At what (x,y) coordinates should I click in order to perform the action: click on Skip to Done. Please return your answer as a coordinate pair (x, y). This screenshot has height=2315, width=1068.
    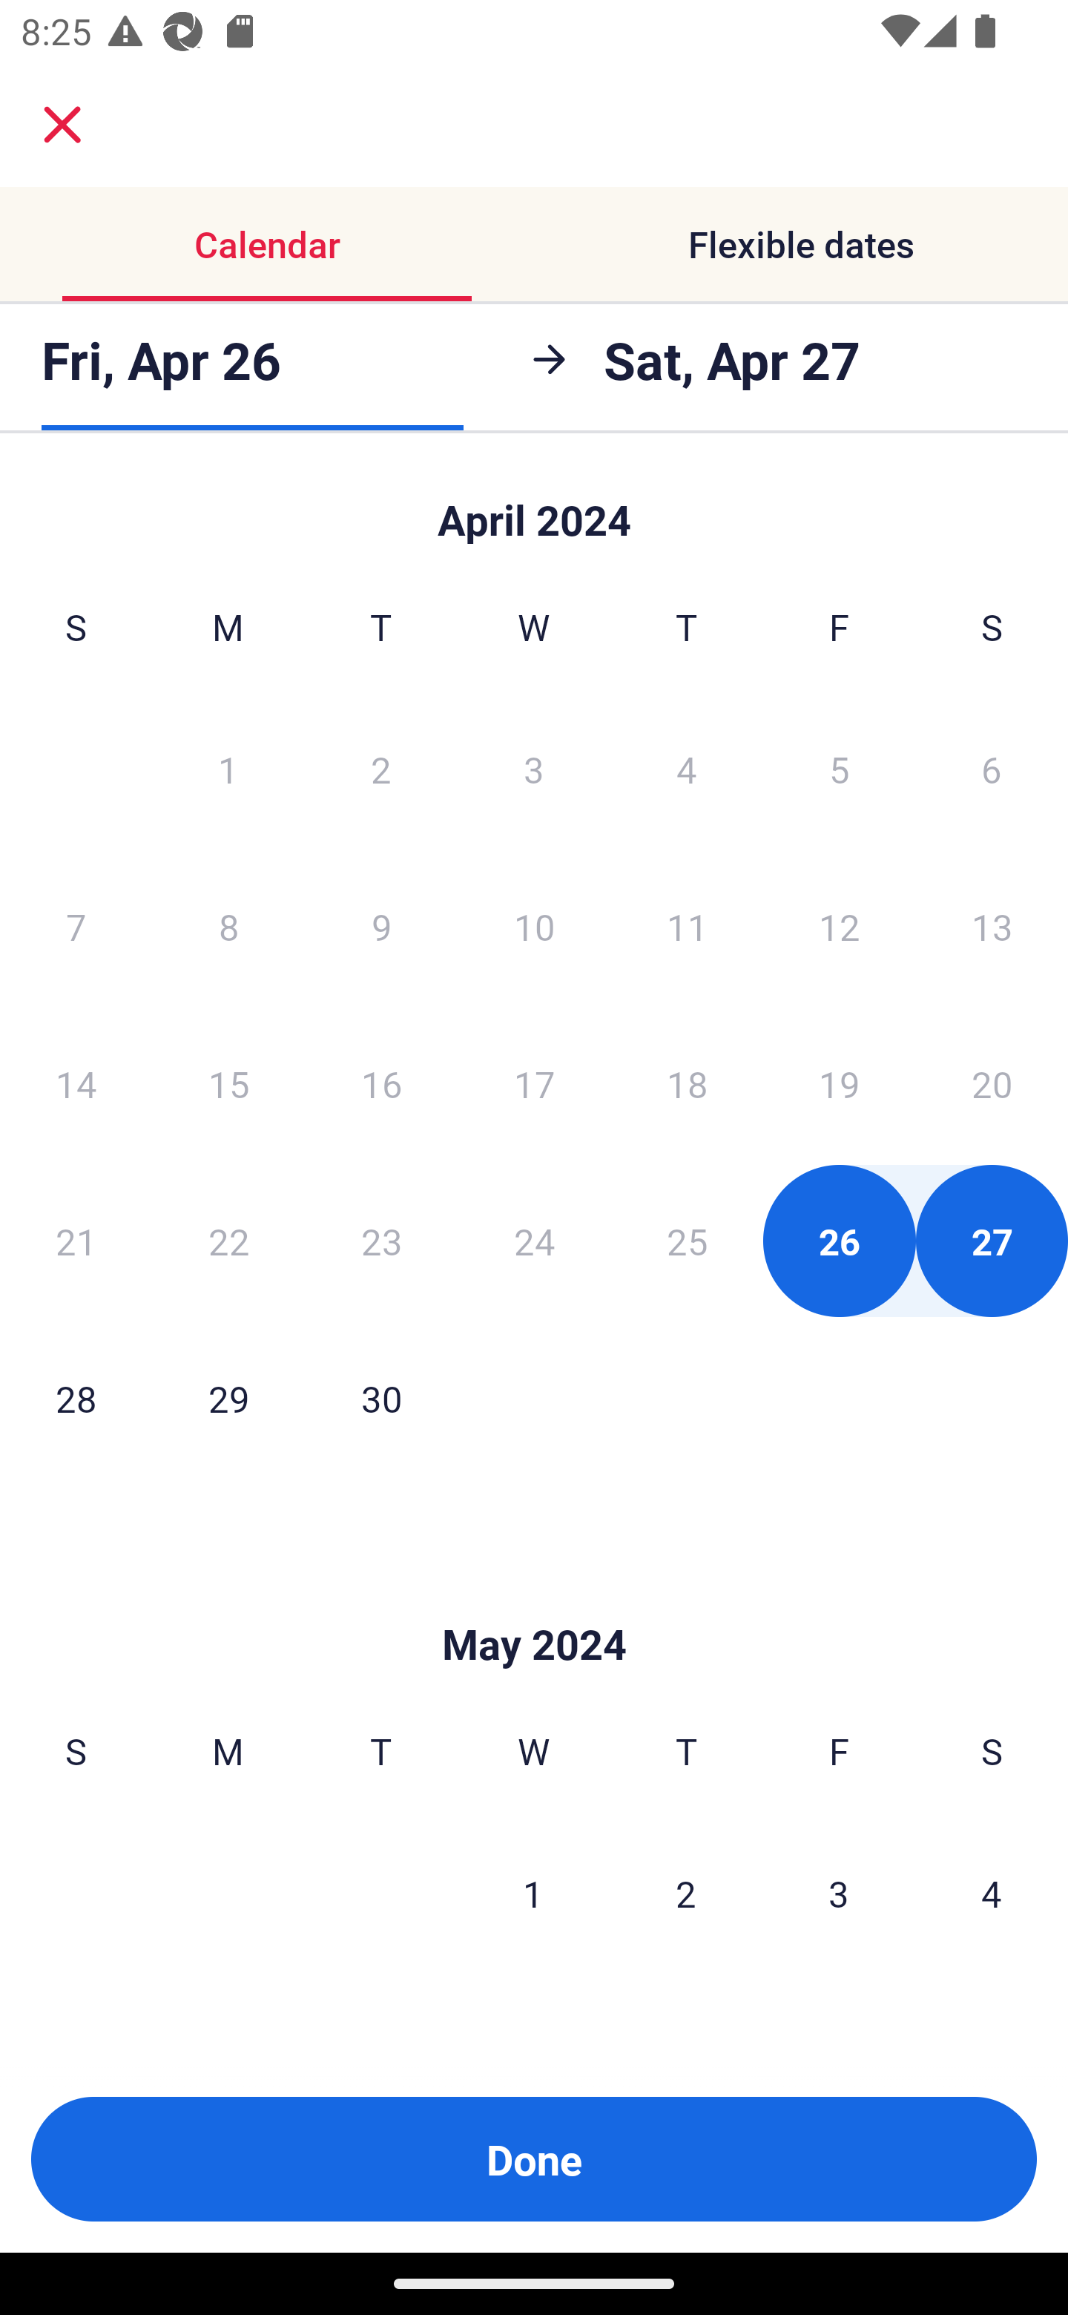
    Looking at the image, I should click on (534, 1600).